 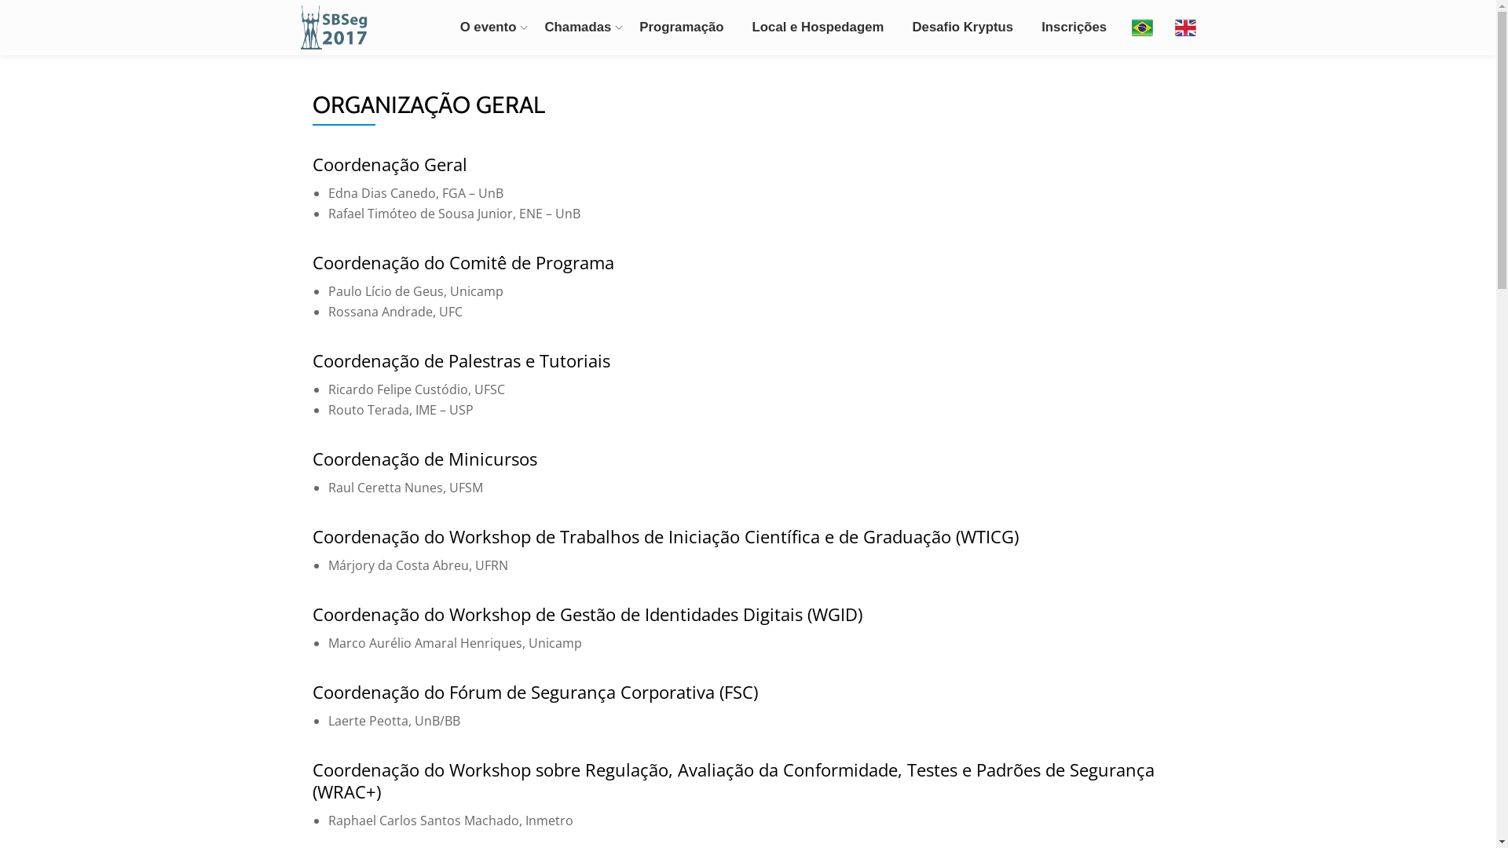 I want to click on SBSeg2017, so click(x=336, y=27).